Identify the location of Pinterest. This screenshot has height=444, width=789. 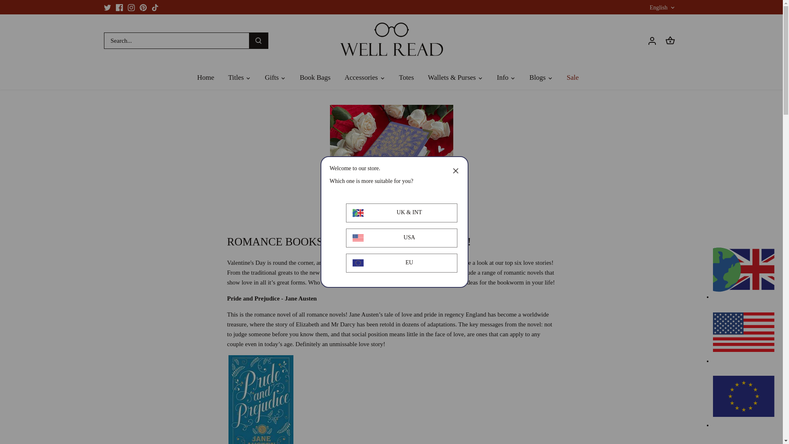
(143, 7).